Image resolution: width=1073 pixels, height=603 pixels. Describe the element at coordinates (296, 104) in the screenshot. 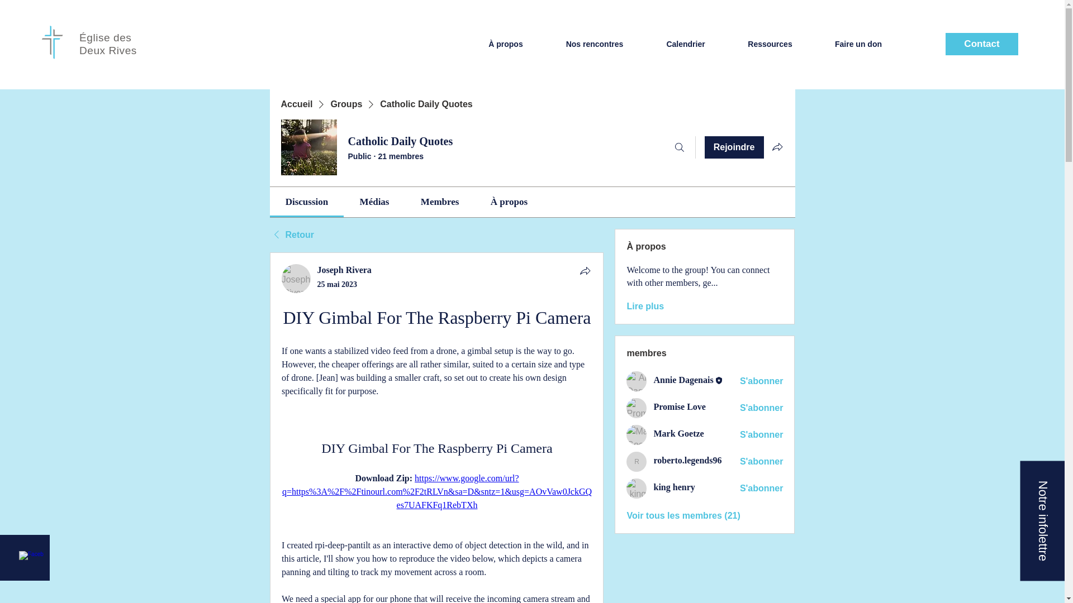

I see `Accueil` at that location.